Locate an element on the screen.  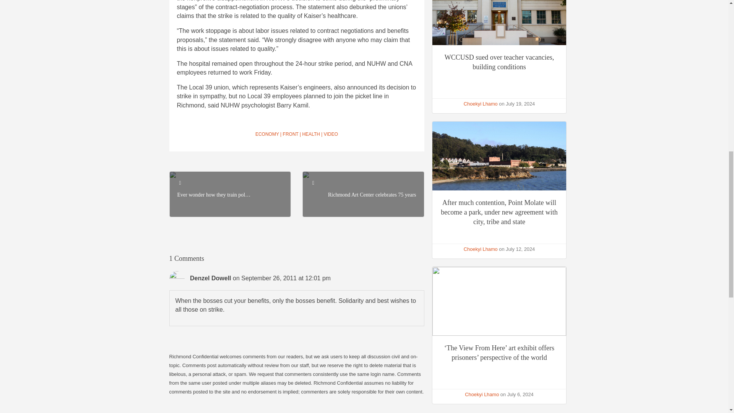
VIDEO is located at coordinates (330, 134).